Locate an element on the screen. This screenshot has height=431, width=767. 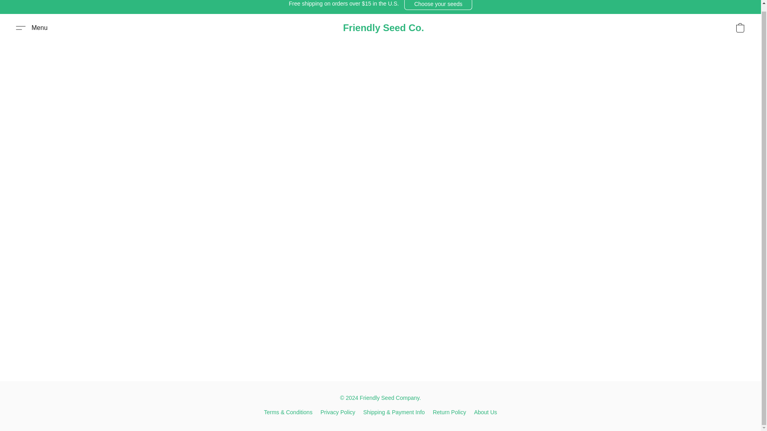
Friendly Seed Co. is located at coordinates (383, 28).